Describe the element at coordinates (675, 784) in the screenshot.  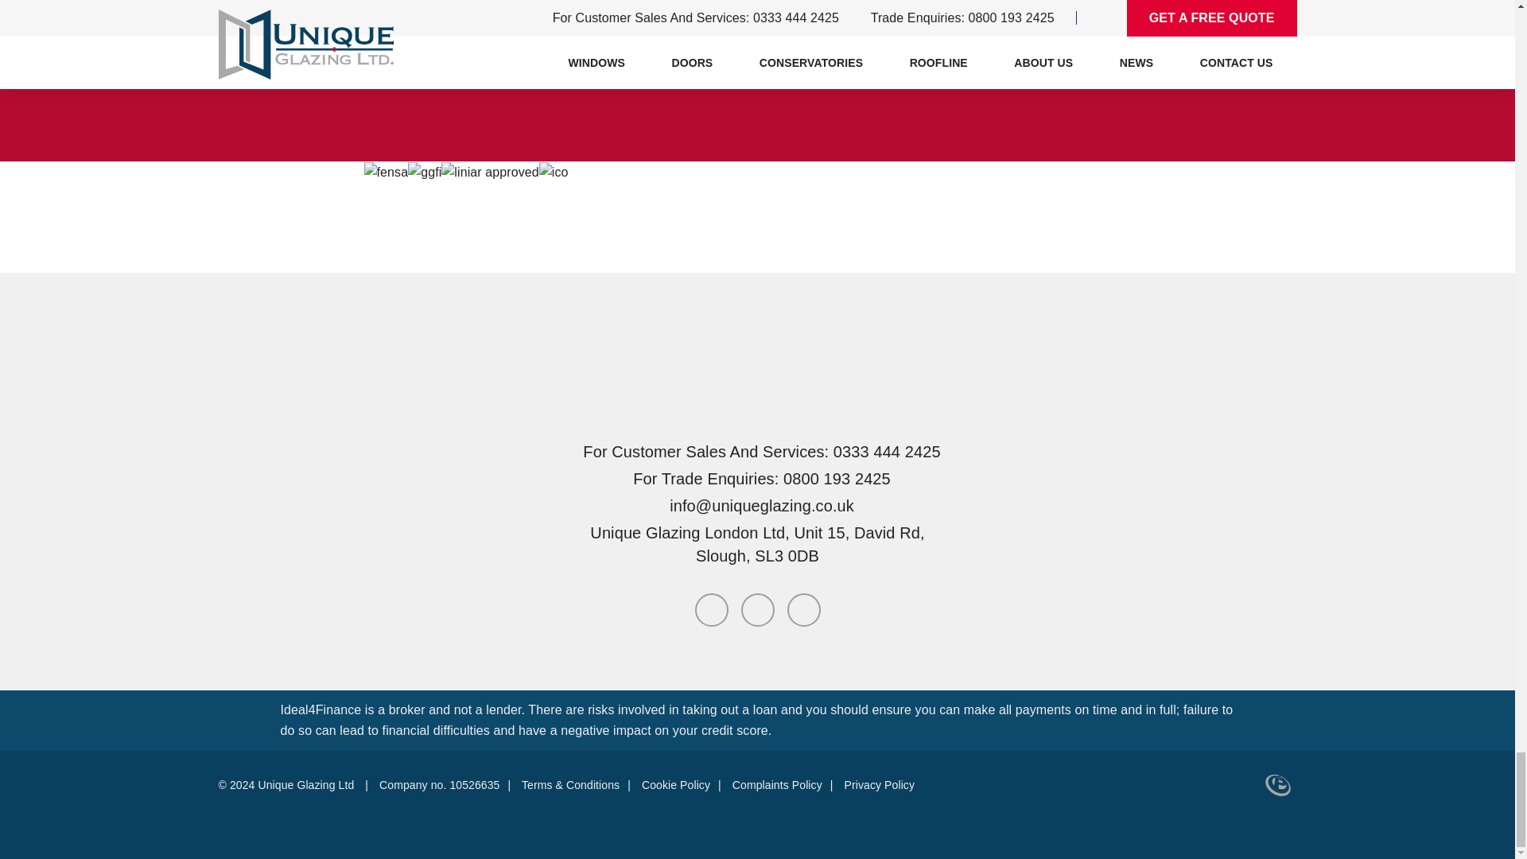
I see `View the website cookie policy` at that location.